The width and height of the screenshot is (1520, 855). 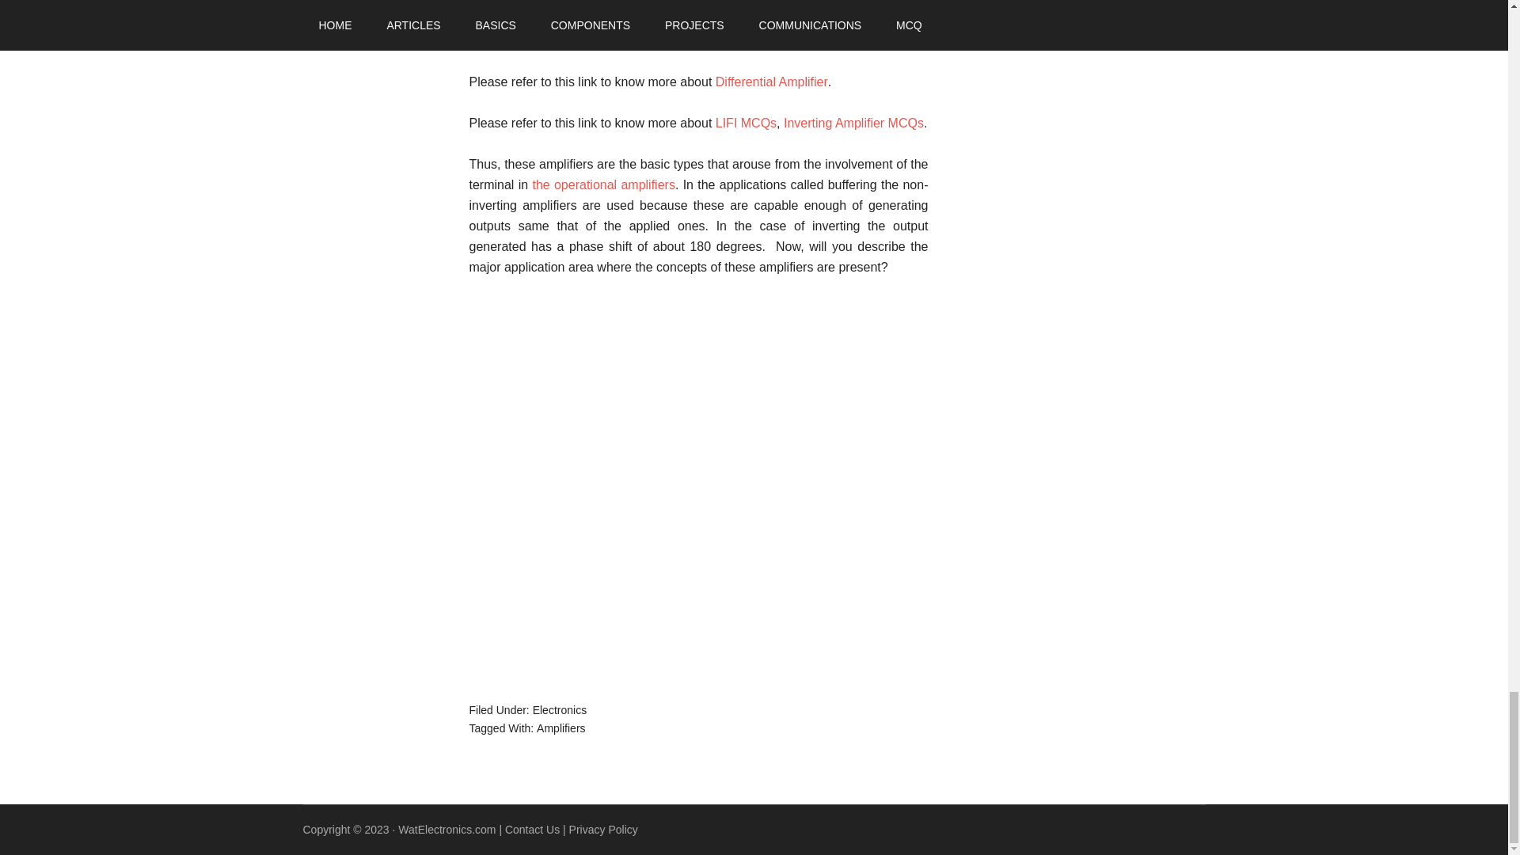 What do you see at coordinates (772, 82) in the screenshot?
I see `Differential Amplifier` at bounding box center [772, 82].